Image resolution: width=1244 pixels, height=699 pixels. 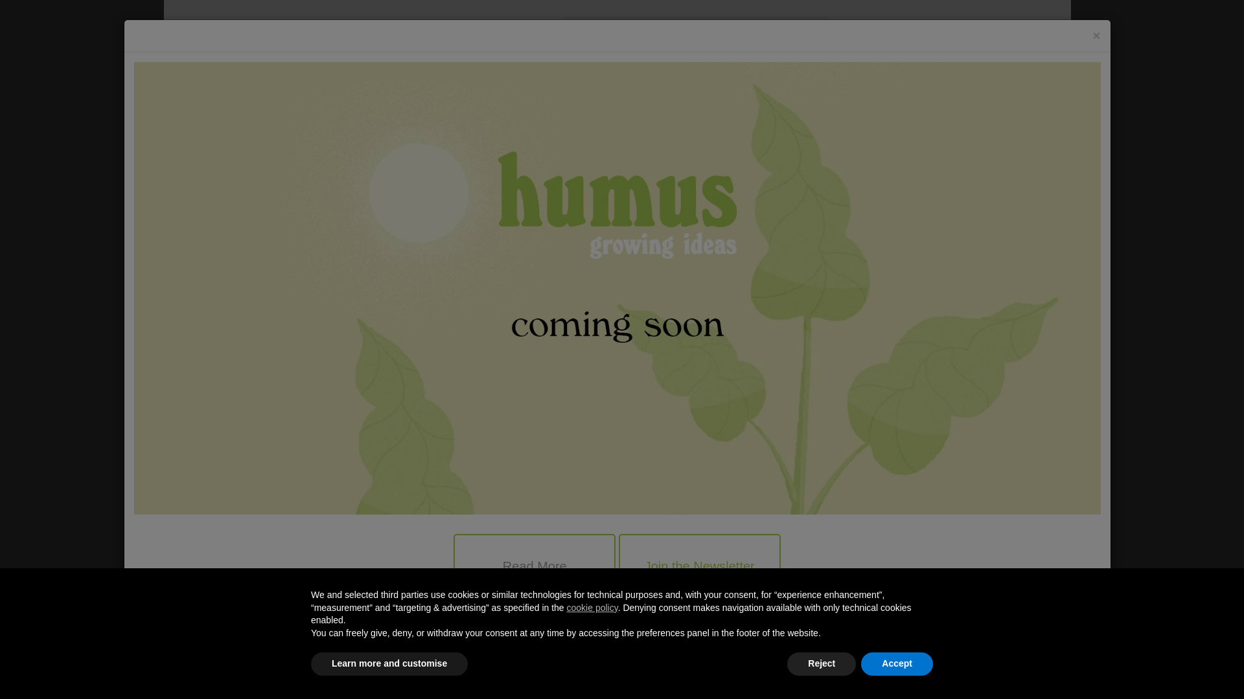 What do you see at coordinates (749, 280) in the screenshot?
I see `Landscape` at bounding box center [749, 280].